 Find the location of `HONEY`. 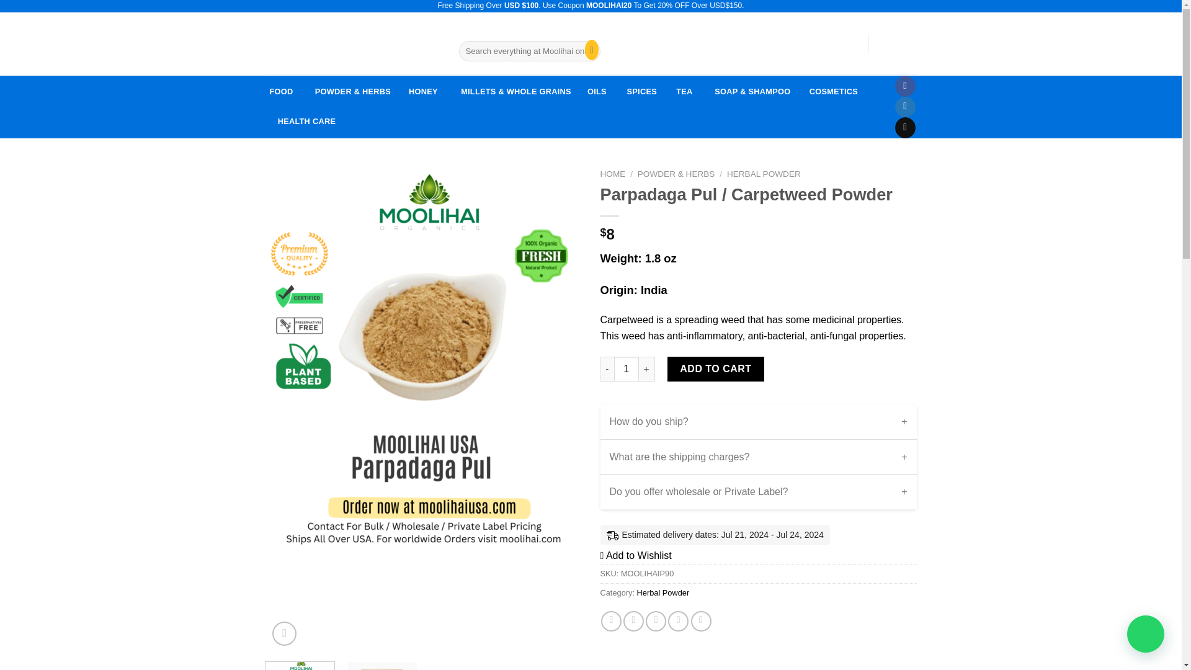

HONEY is located at coordinates (423, 92).